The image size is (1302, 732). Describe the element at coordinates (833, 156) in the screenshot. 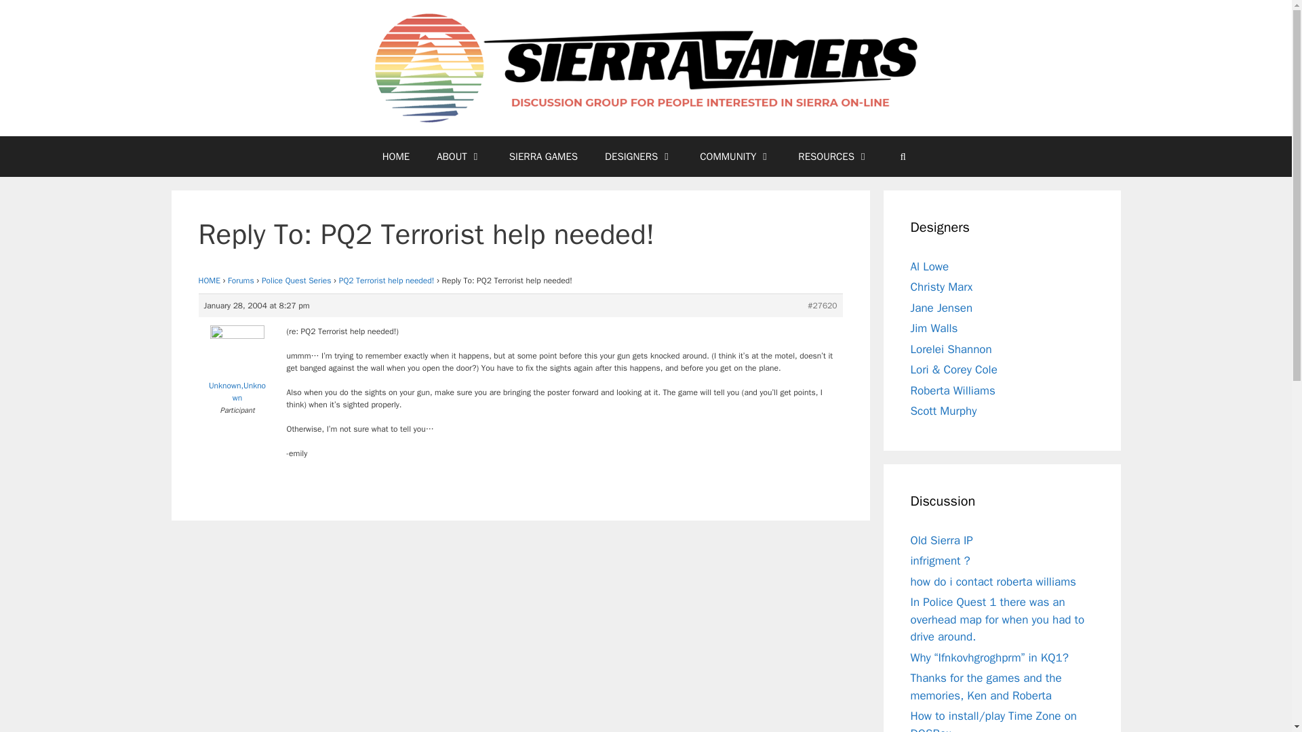

I see `RESOURCES` at that location.